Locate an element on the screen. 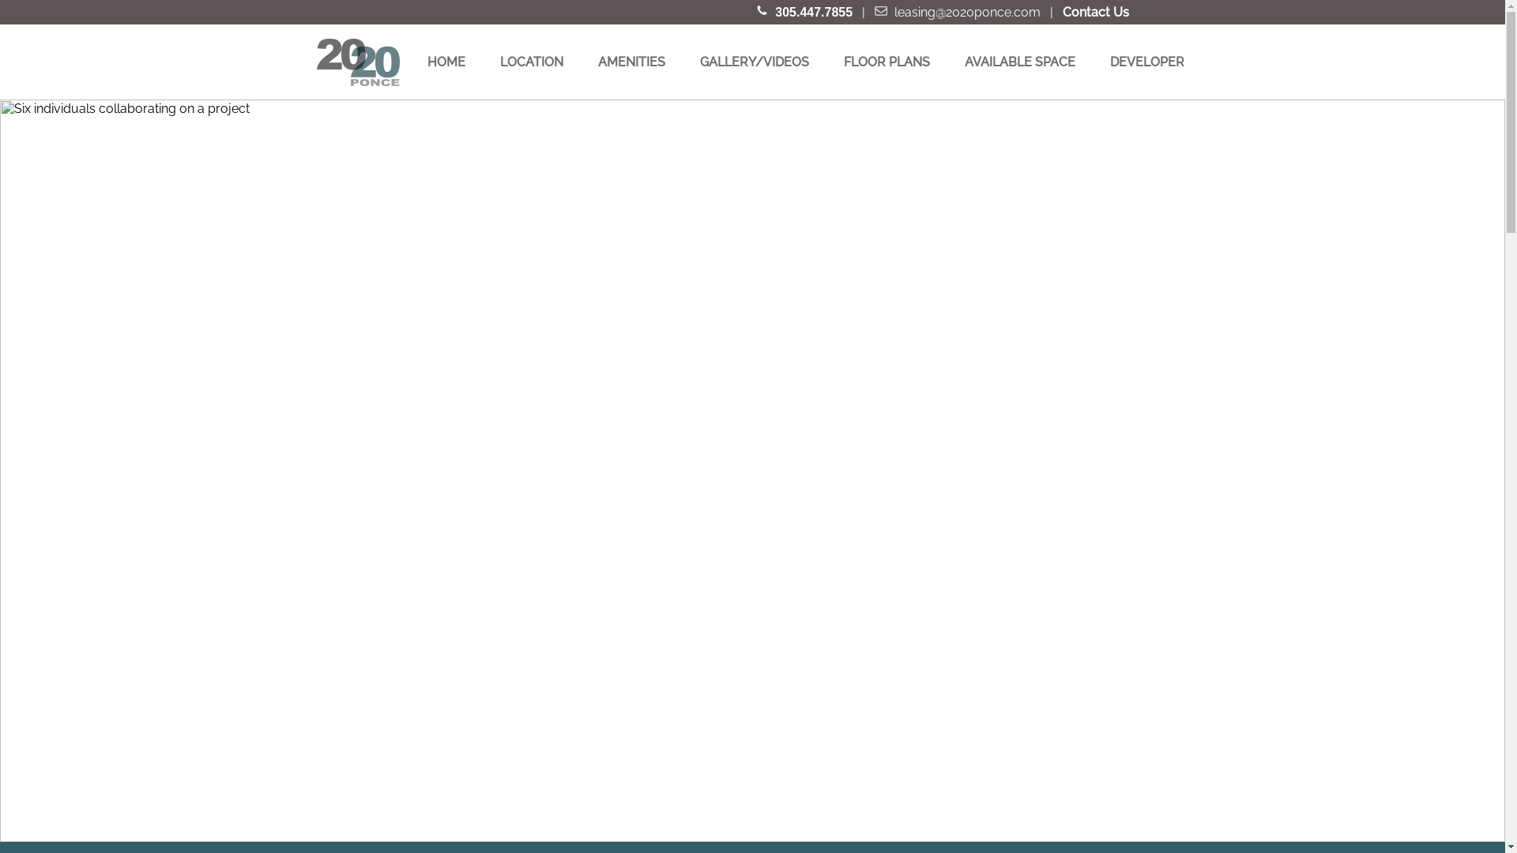  leasing@2020ponce.com is located at coordinates (969, 13).